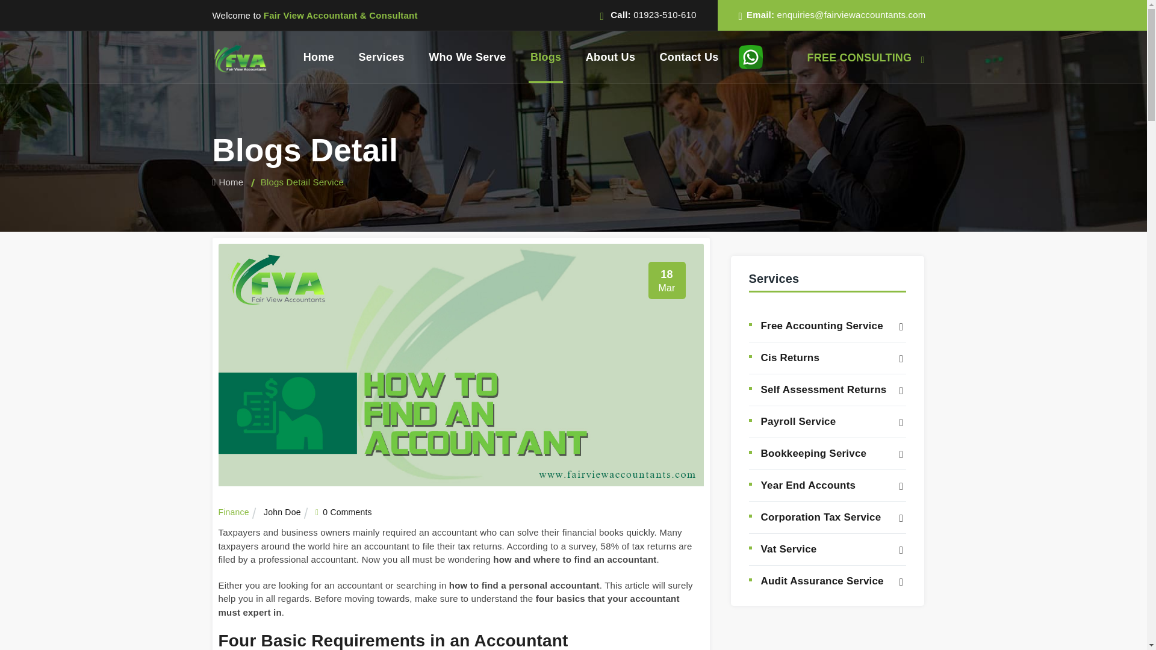  I want to click on Who We Serve, so click(467, 57).